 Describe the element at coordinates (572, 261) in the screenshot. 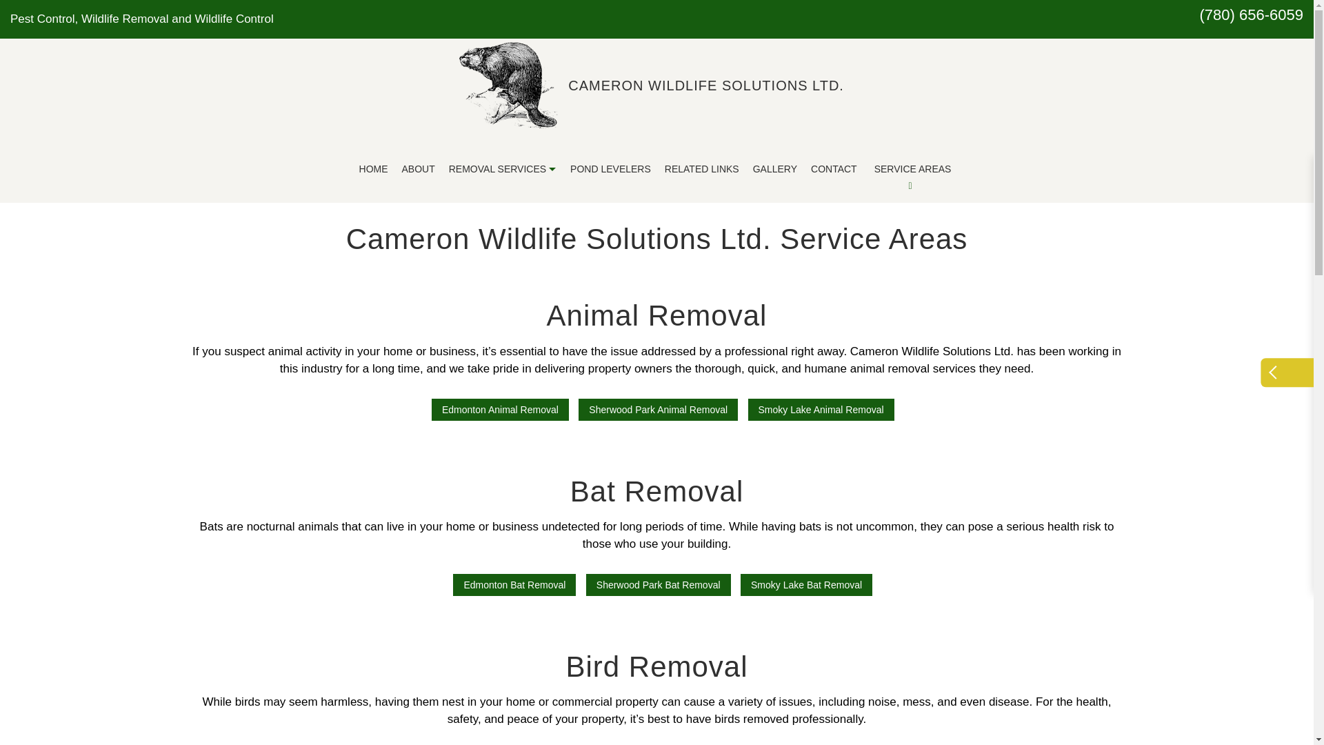

I see `WILDLIFE REMOVAL` at that location.